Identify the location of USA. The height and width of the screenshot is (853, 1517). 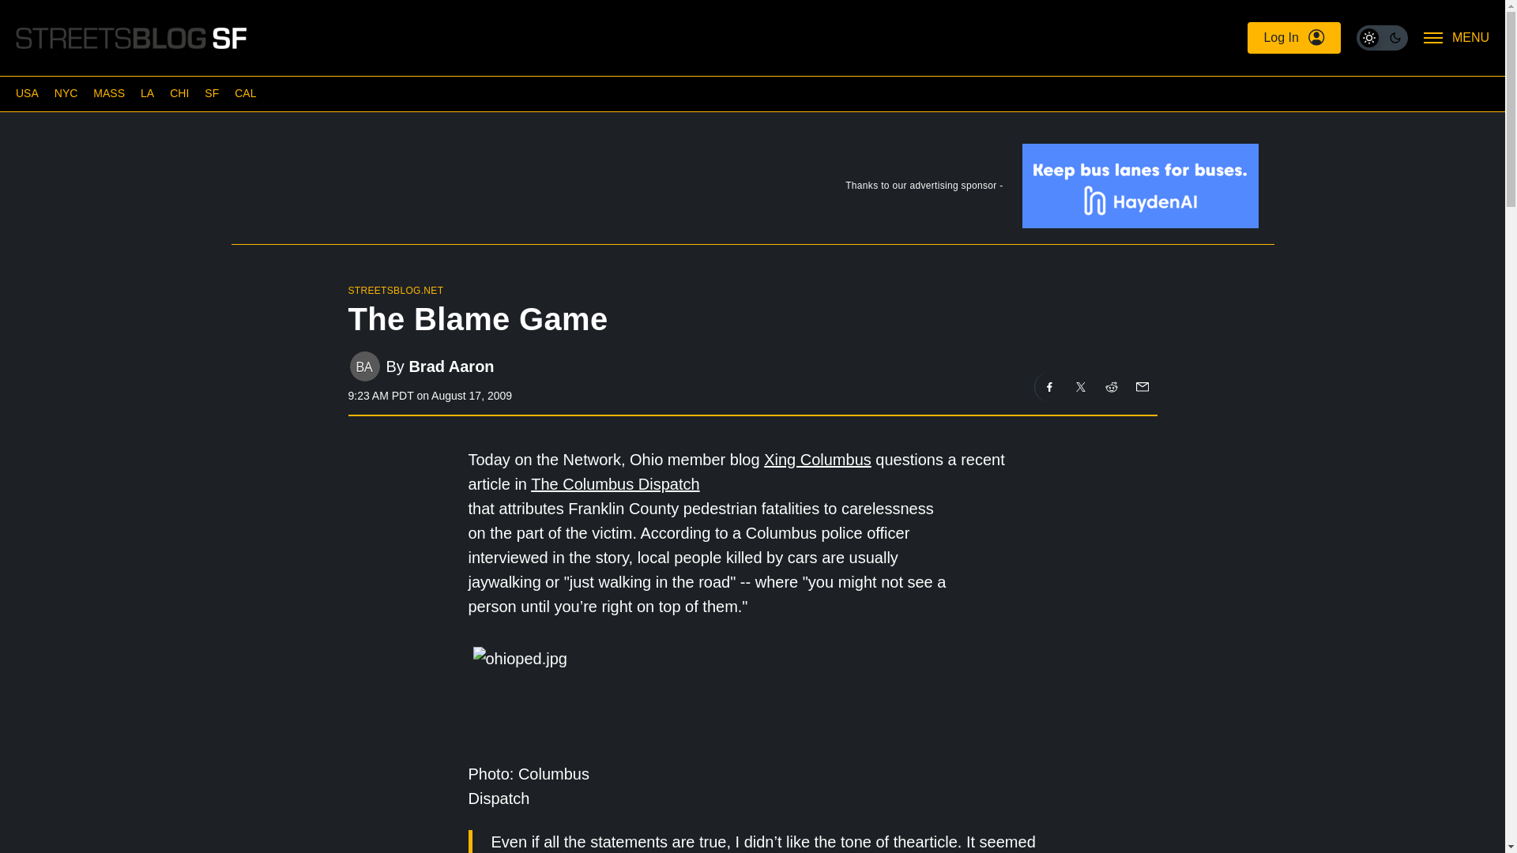
(27, 93).